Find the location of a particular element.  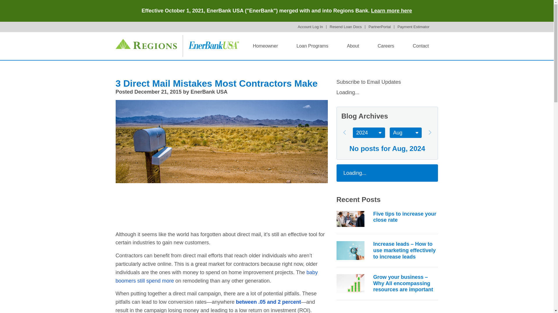

Learn more here is located at coordinates (391, 11).